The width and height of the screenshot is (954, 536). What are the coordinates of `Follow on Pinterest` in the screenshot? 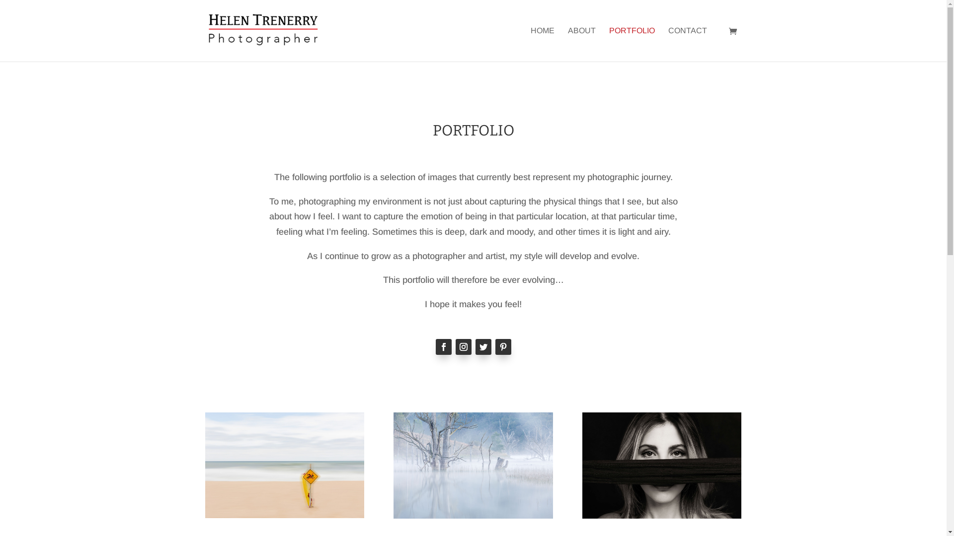 It's located at (503, 347).